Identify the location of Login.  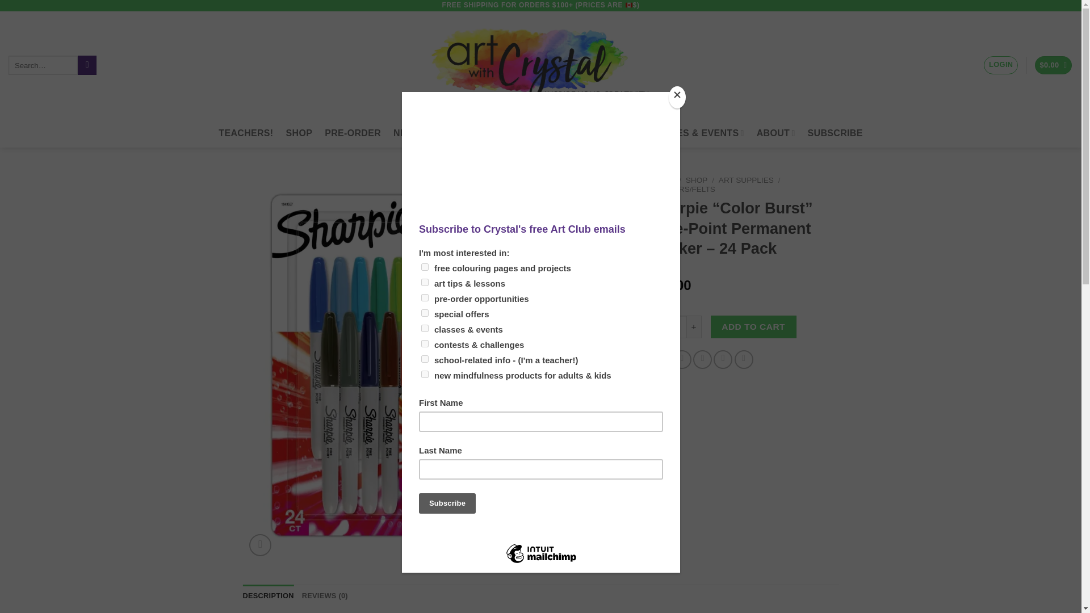
(1001, 65).